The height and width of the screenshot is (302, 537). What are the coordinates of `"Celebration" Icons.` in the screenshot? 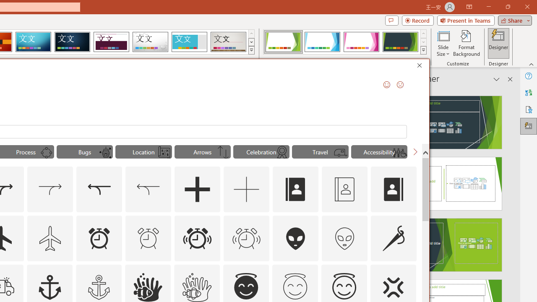 It's located at (261, 152).